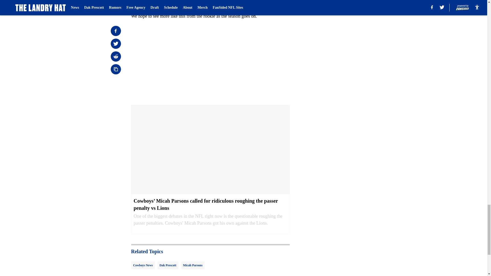  What do you see at coordinates (168, 265) in the screenshot?
I see `Dak Prescott` at bounding box center [168, 265].